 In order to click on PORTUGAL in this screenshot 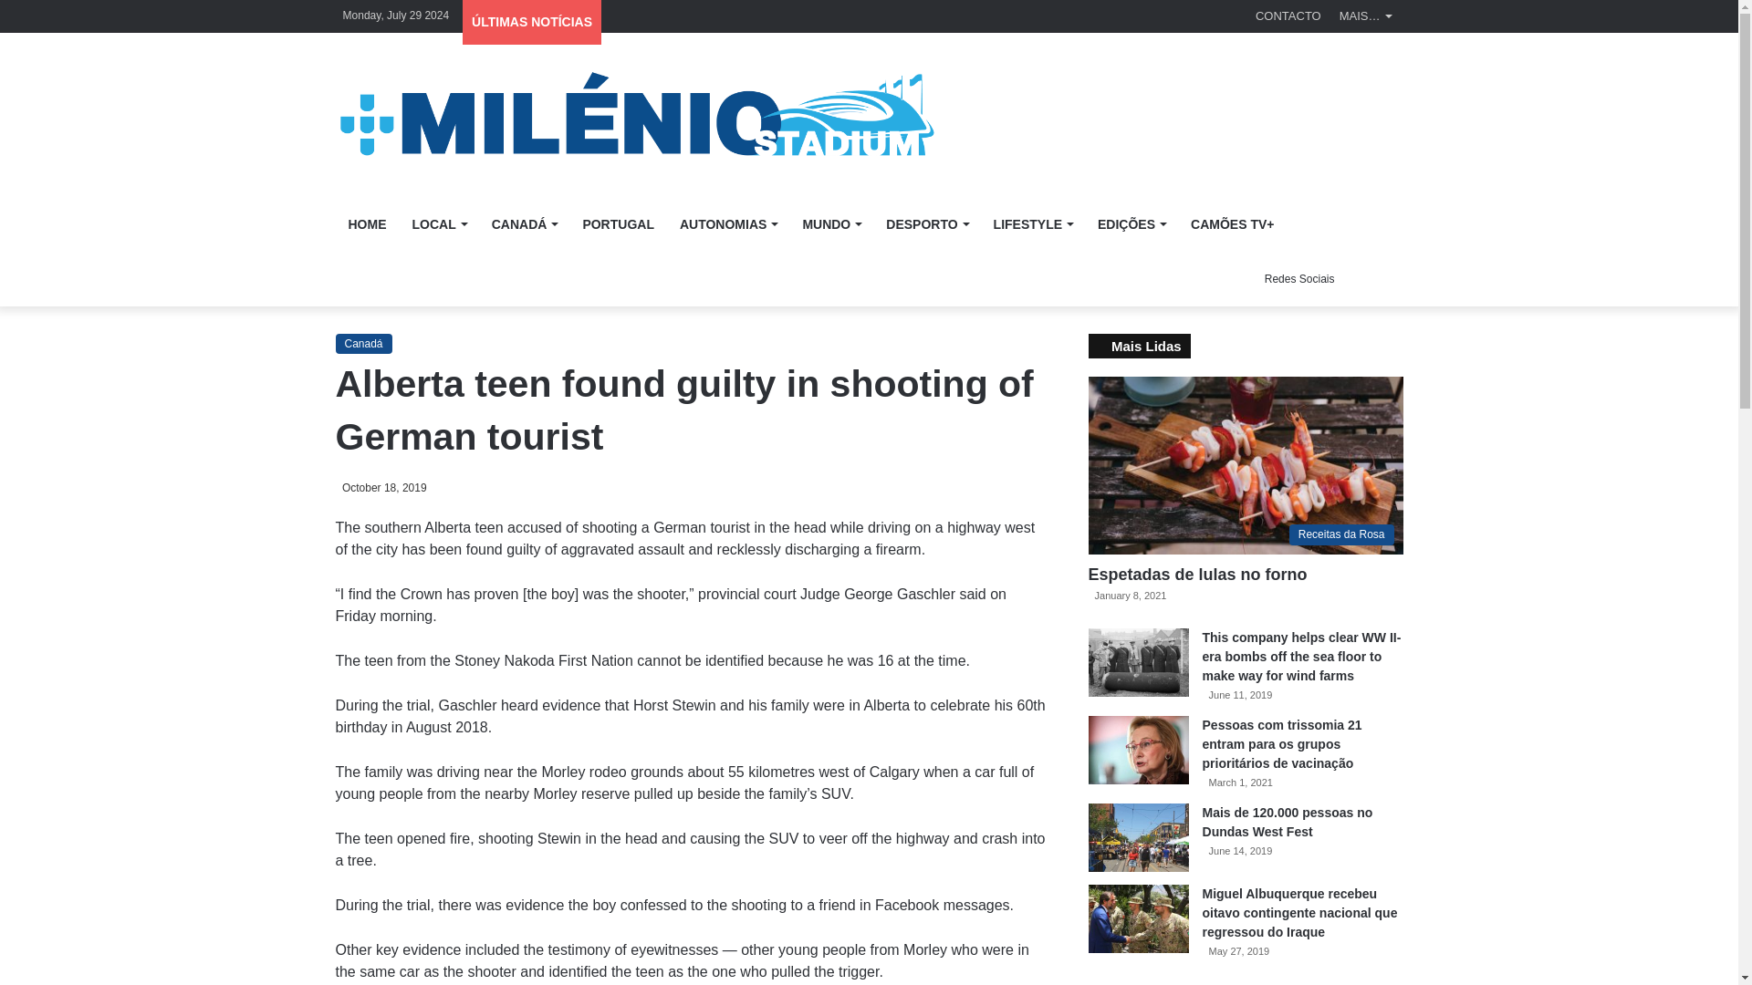, I will do `click(619, 224)`.